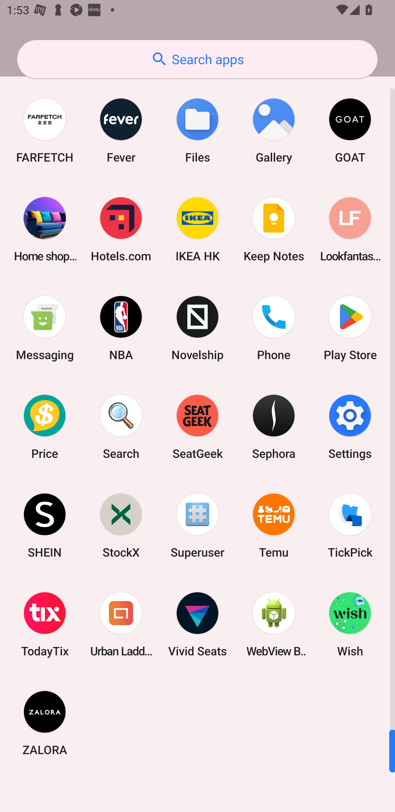  Describe the element at coordinates (274, 131) in the screenshot. I see `Gallery` at that location.